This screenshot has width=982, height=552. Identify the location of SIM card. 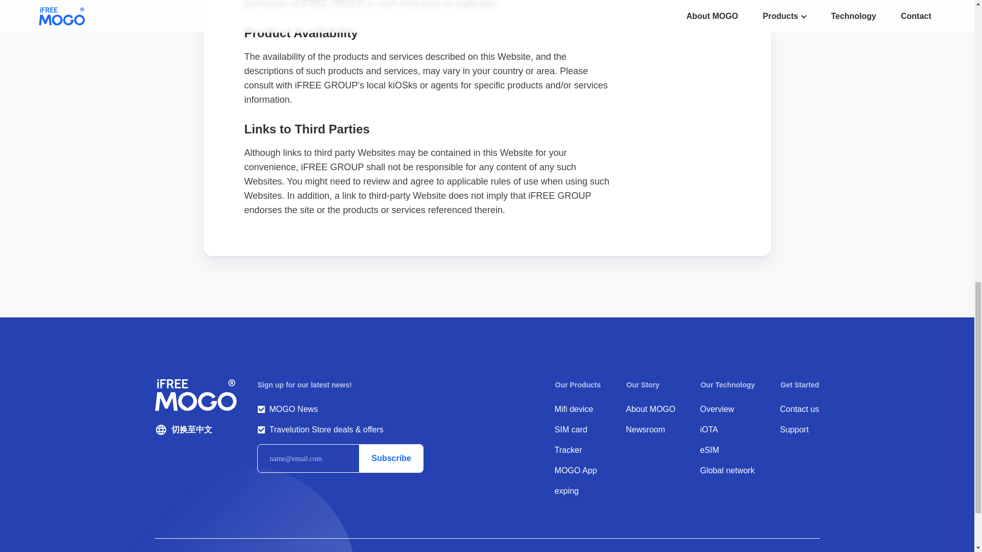
(578, 430).